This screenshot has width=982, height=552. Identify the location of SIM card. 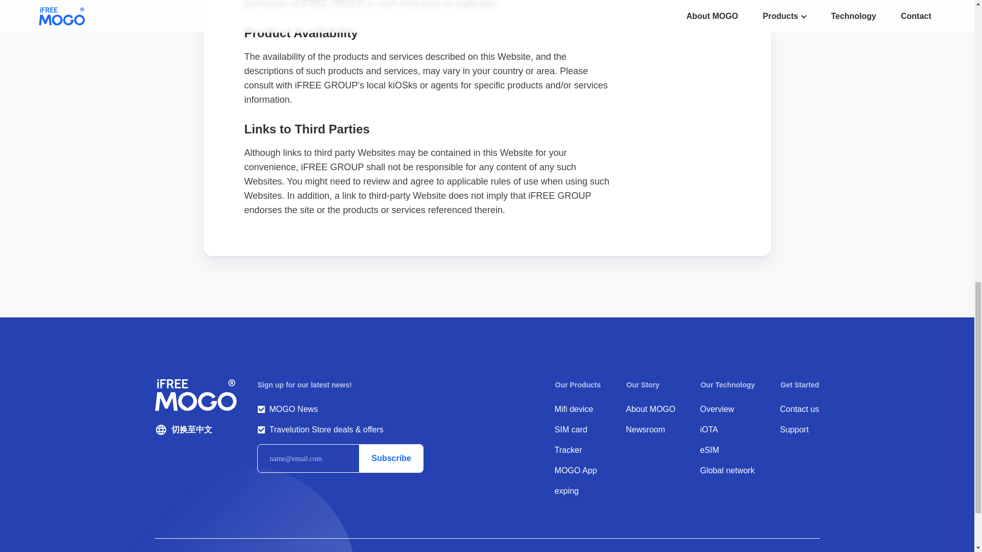
(578, 430).